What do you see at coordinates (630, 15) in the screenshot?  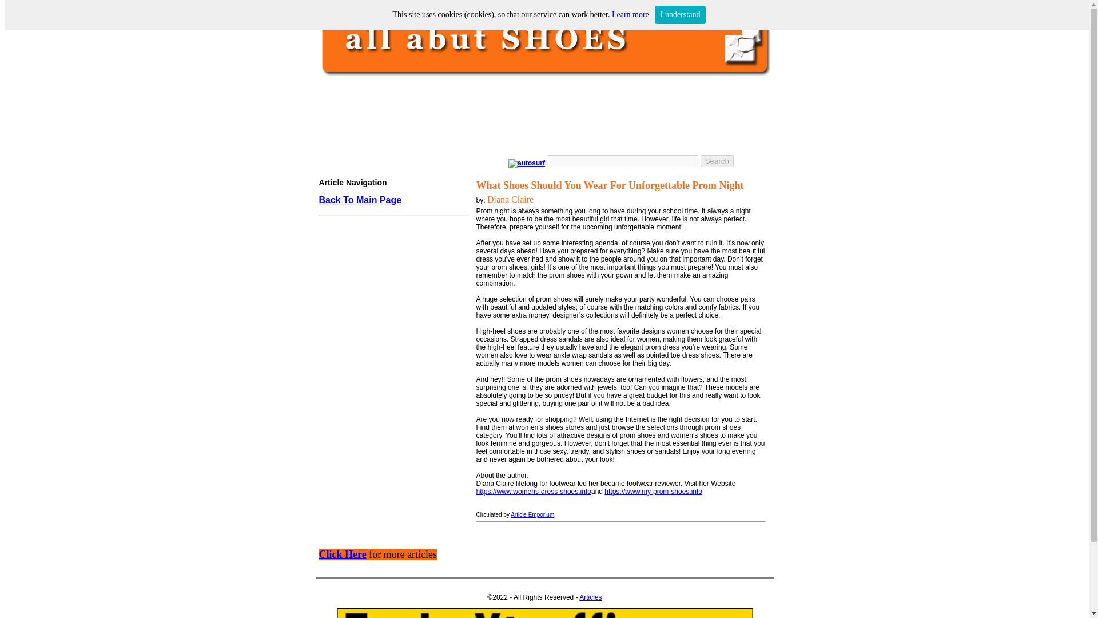 I see `Learn more` at bounding box center [630, 15].